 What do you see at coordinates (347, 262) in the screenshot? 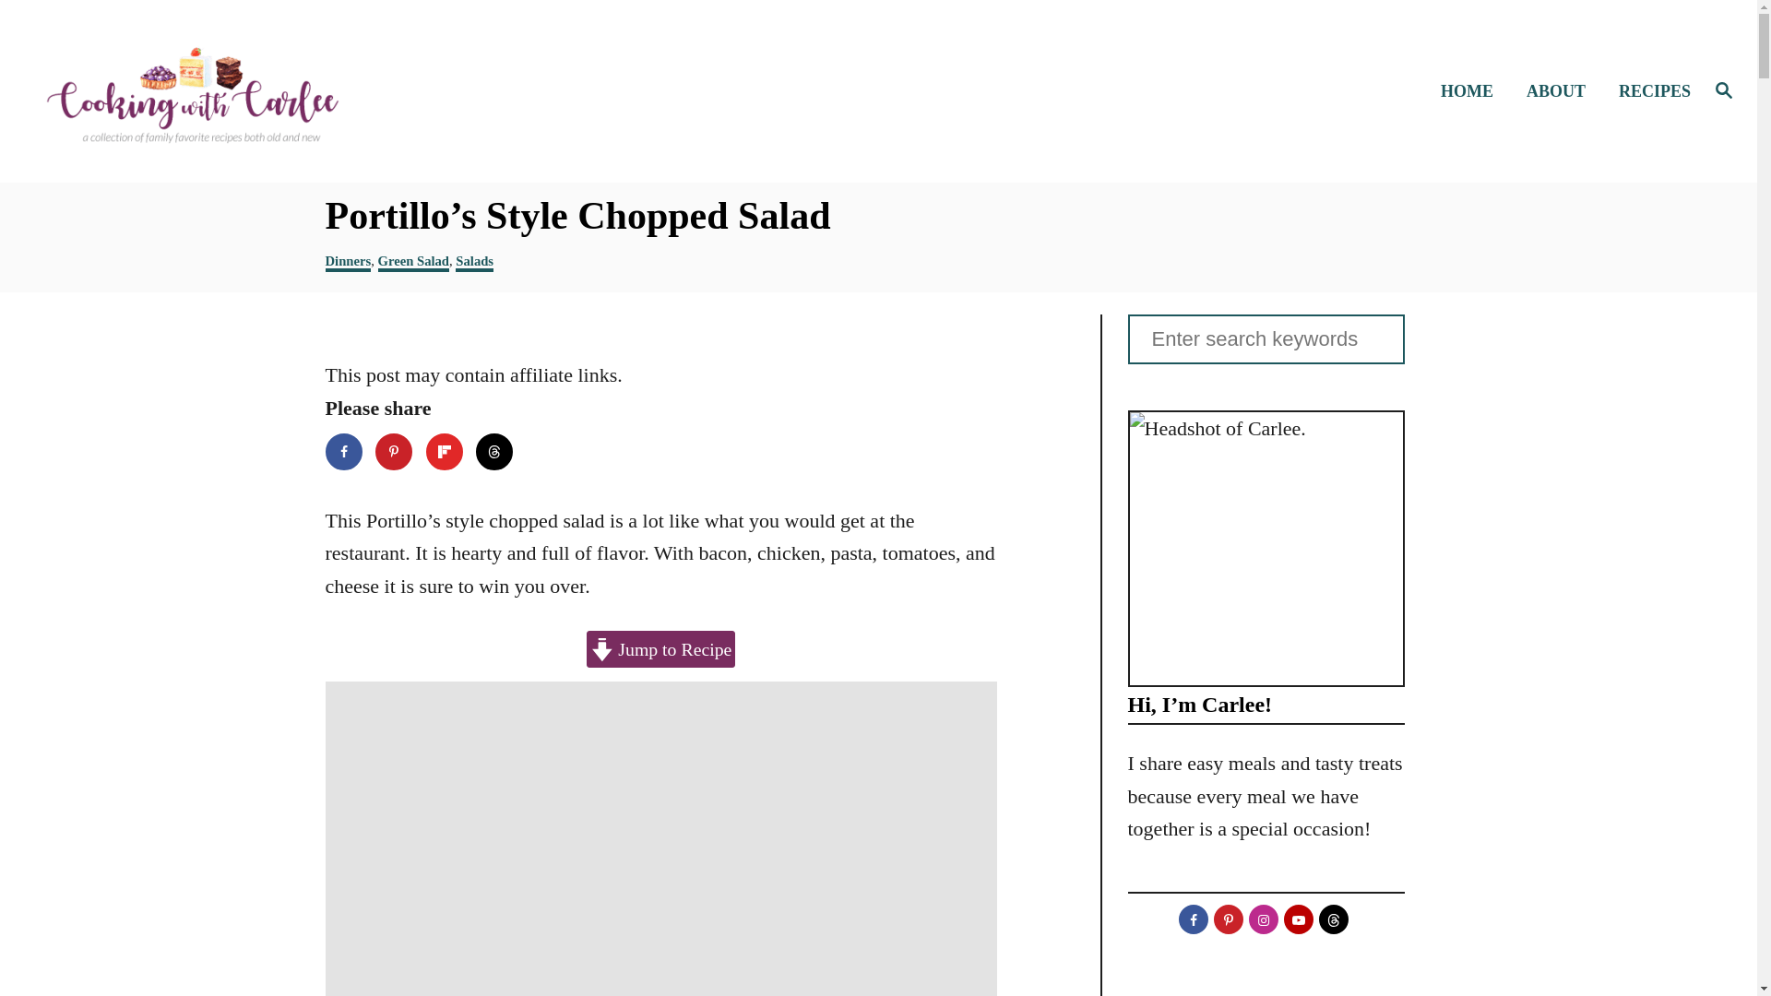
I see `Dinners` at bounding box center [347, 262].